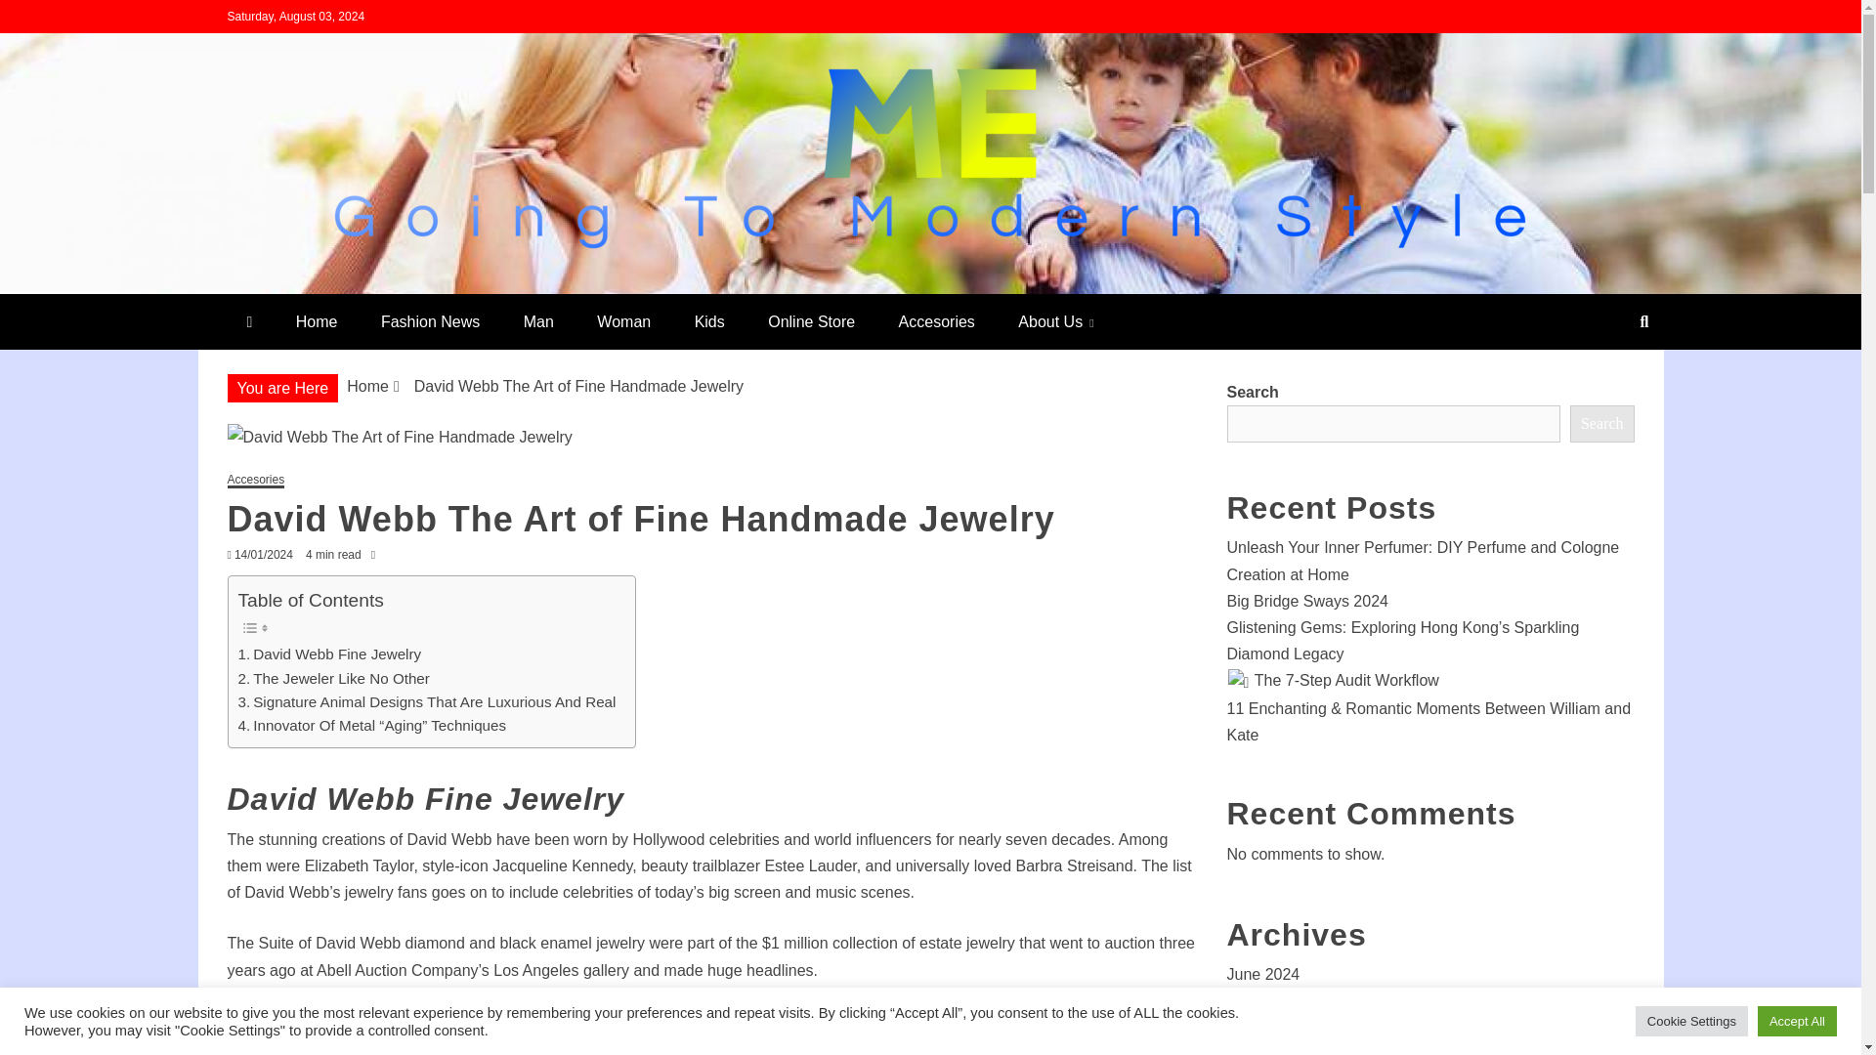 Image resolution: width=1876 pixels, height=1055 pixels. Describe the element at coordinates (301, 285) in the screenshot. I see `My Style` at that location.